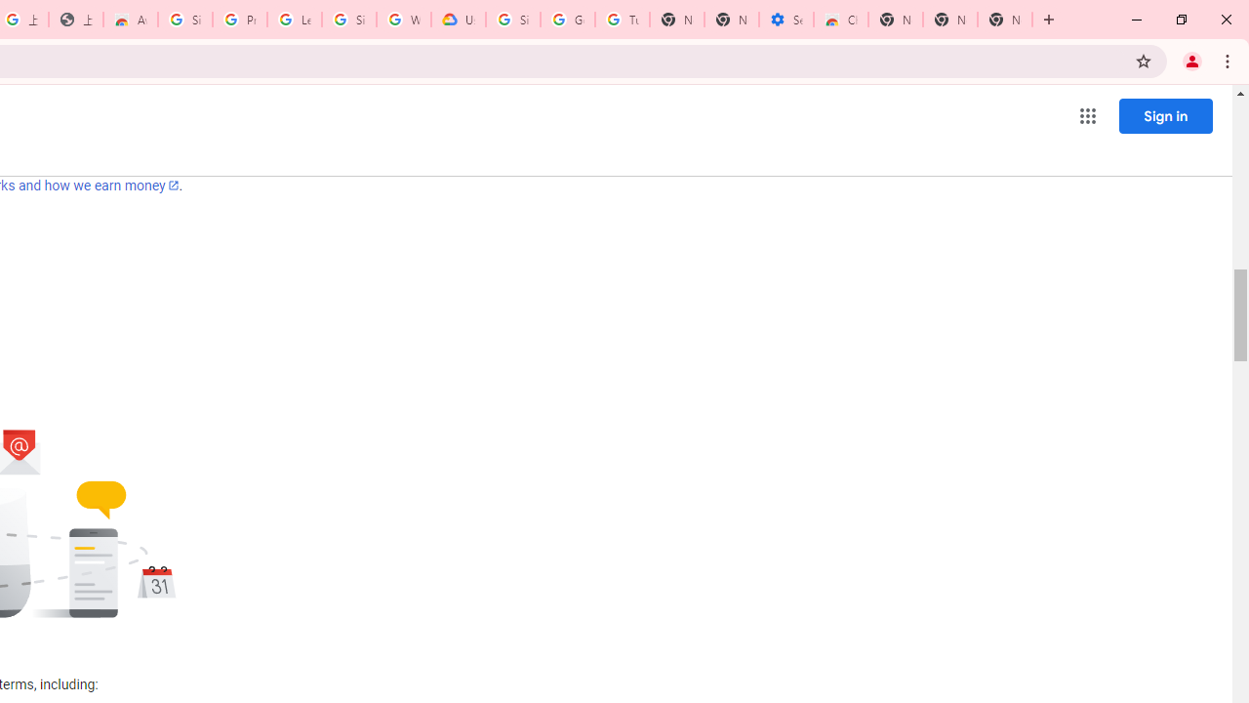 This screenshot has width=1249, height=703. I want to click on Sign in - Google Accounts, so click(185, 20).